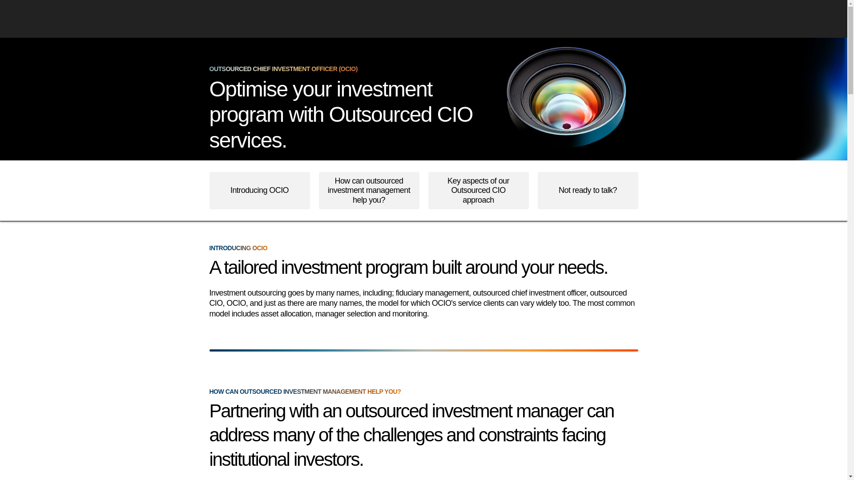 This screenshot has width=854, height=480. Describe the element at coordinates (587, 190) in the screenshot. I see `Not ready to talk?` at that location.